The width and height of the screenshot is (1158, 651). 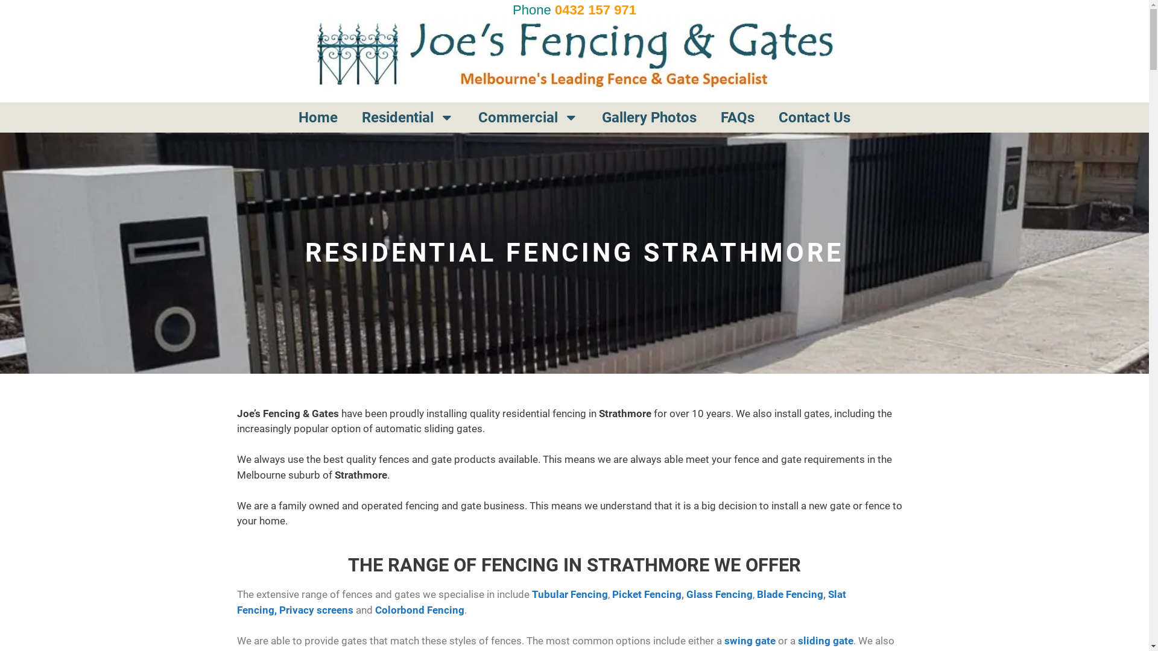 I want to click on Slat Fencing,, so click(x=541, y=602).